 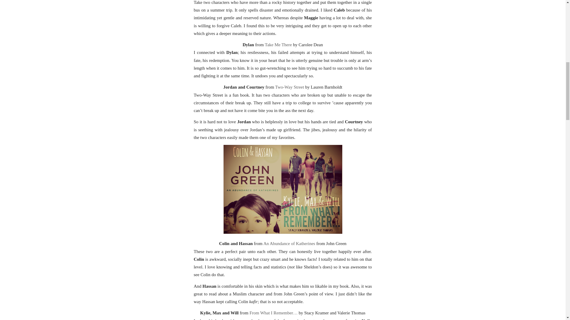 I want to click on Two-Way Street, so click(x=289, y=87).